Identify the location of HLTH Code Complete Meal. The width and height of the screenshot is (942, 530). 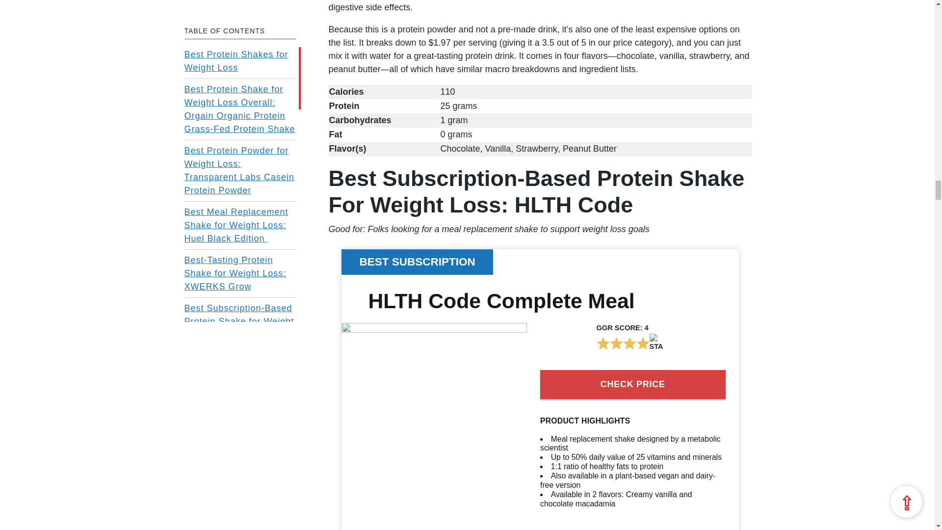
(434, 329).